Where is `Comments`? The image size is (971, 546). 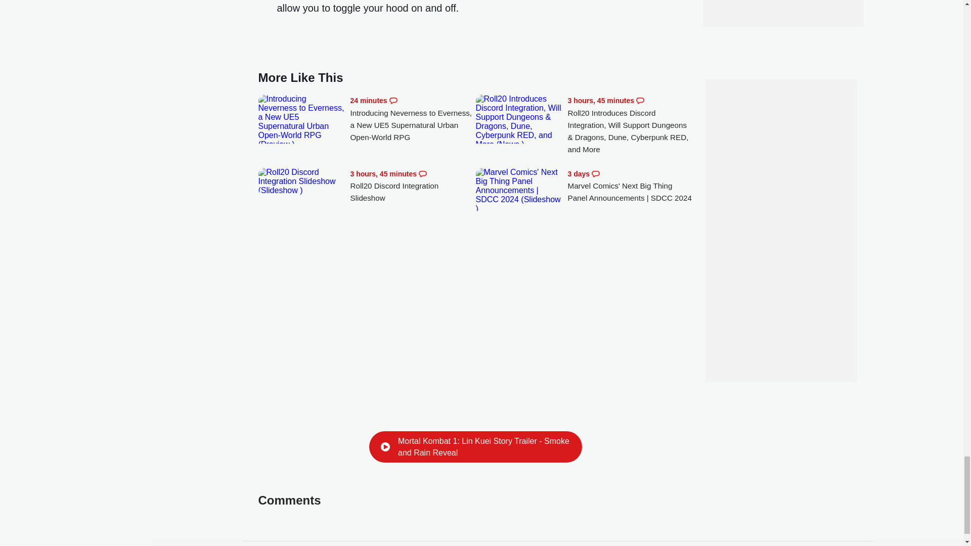 Comments is located at coordinates (393, 101).